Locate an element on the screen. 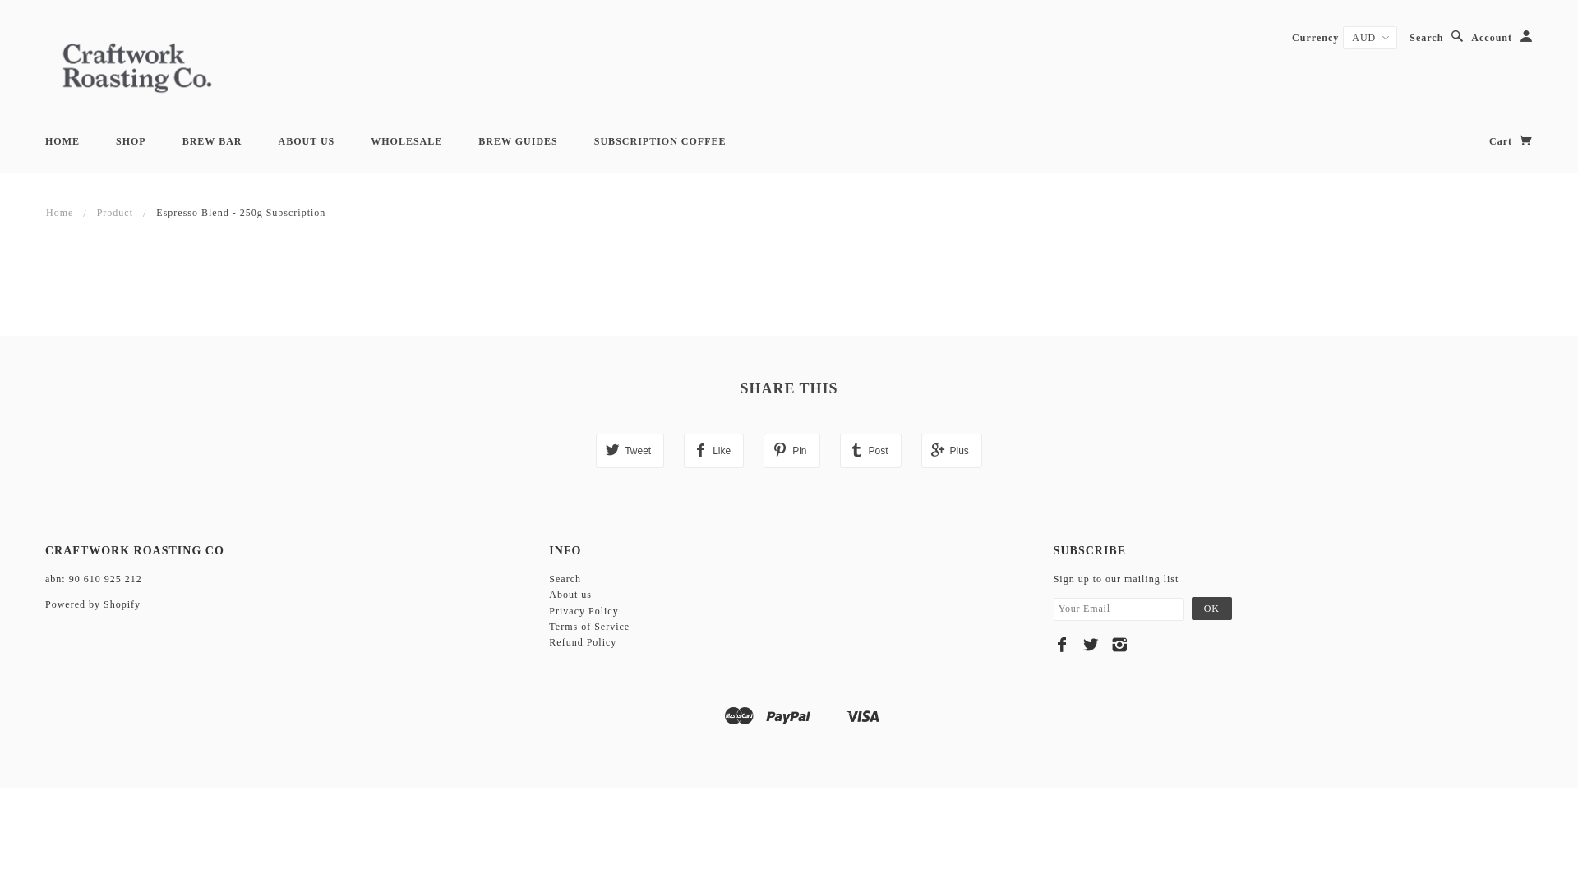 This screenshot has height=887, width=1578. Terms of Service is located at coordinates (589, 626).